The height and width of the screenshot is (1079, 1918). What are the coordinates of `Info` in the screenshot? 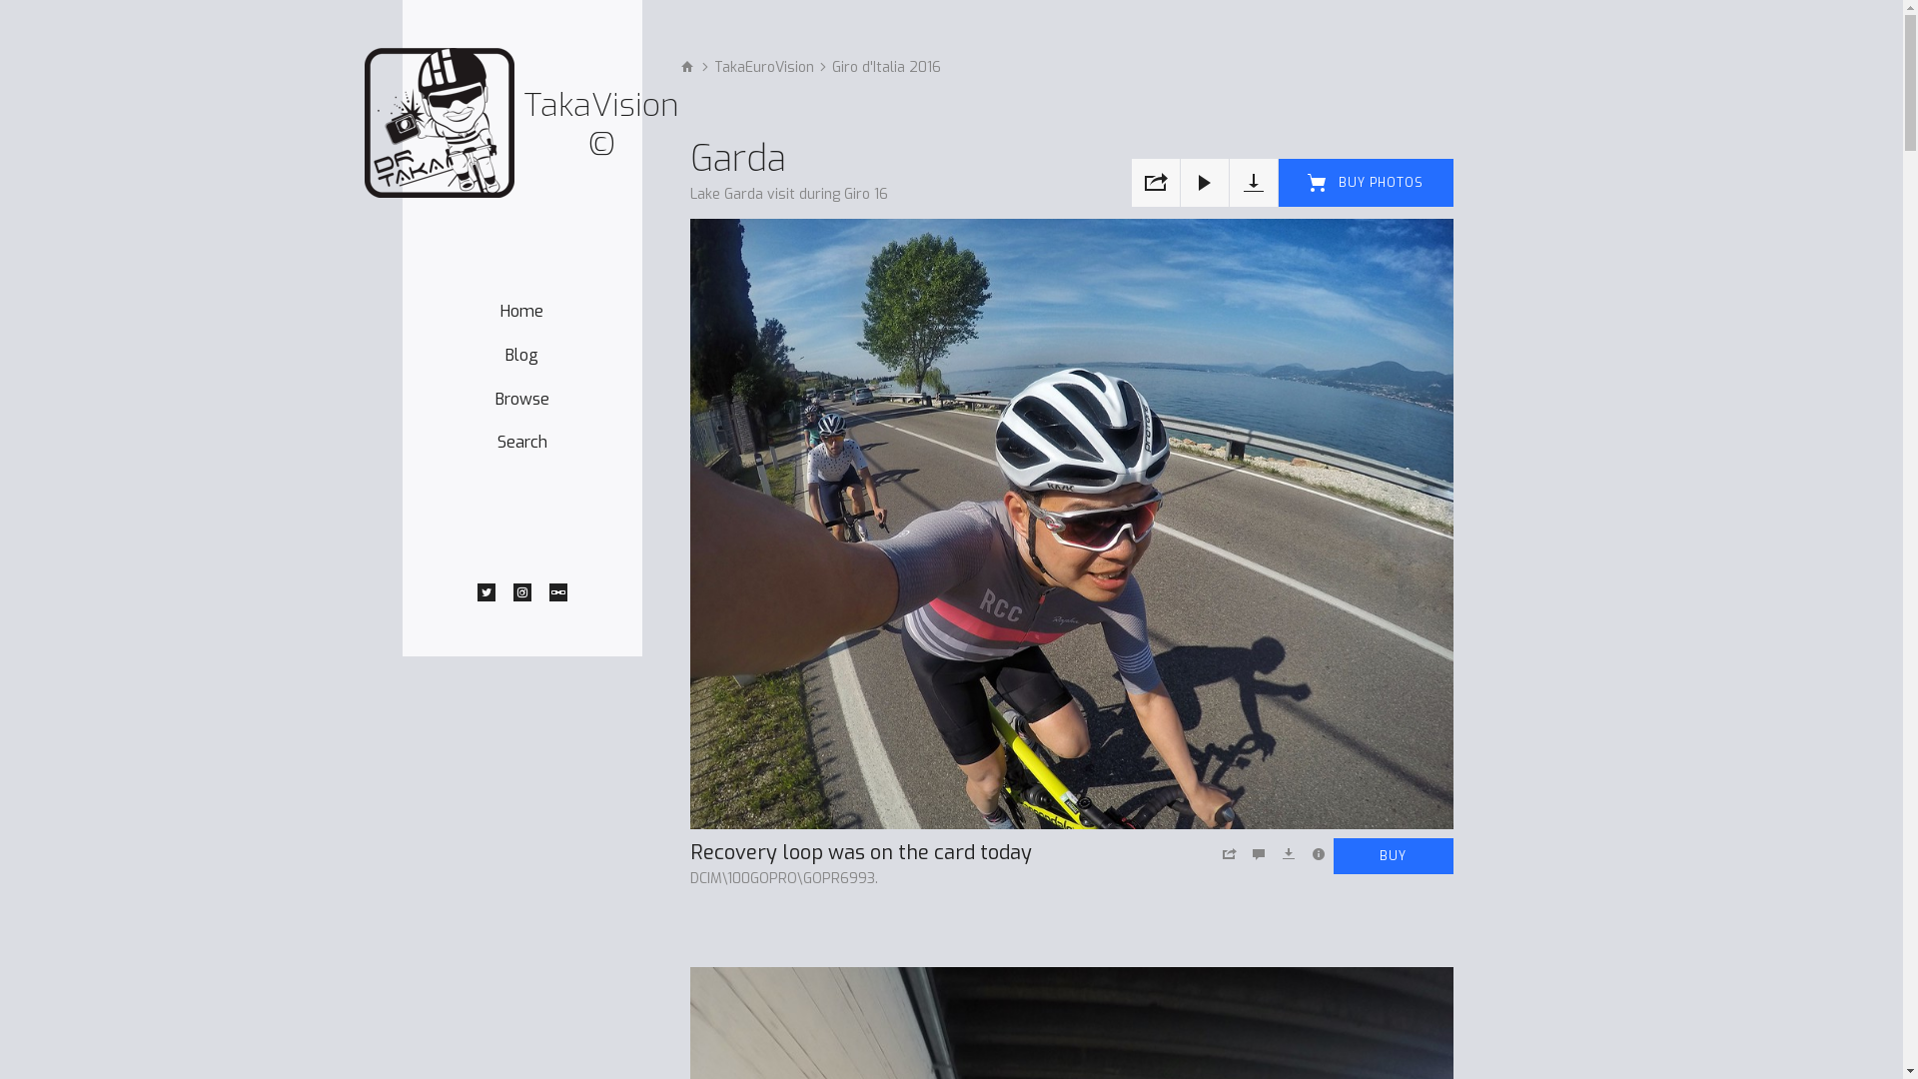 It's located at (1318, 854).